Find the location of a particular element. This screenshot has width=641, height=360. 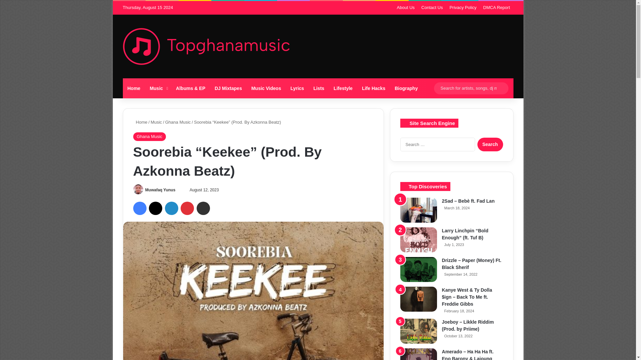

Ghana Music is located at coordinates (178, 122).